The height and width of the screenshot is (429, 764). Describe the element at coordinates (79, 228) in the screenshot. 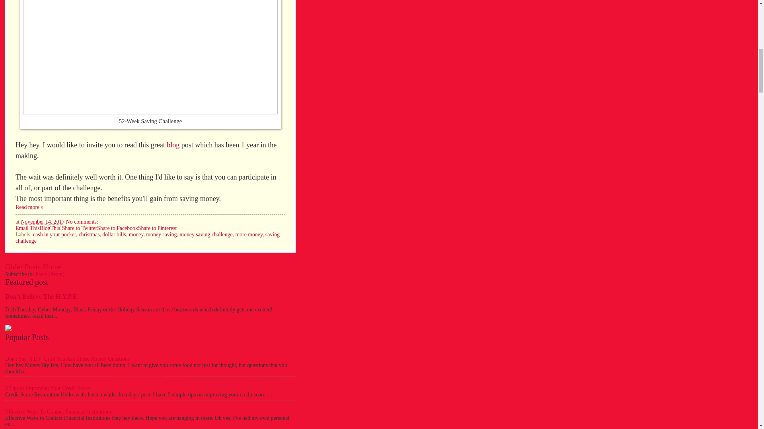

I see `Share to Twitter` at that location.